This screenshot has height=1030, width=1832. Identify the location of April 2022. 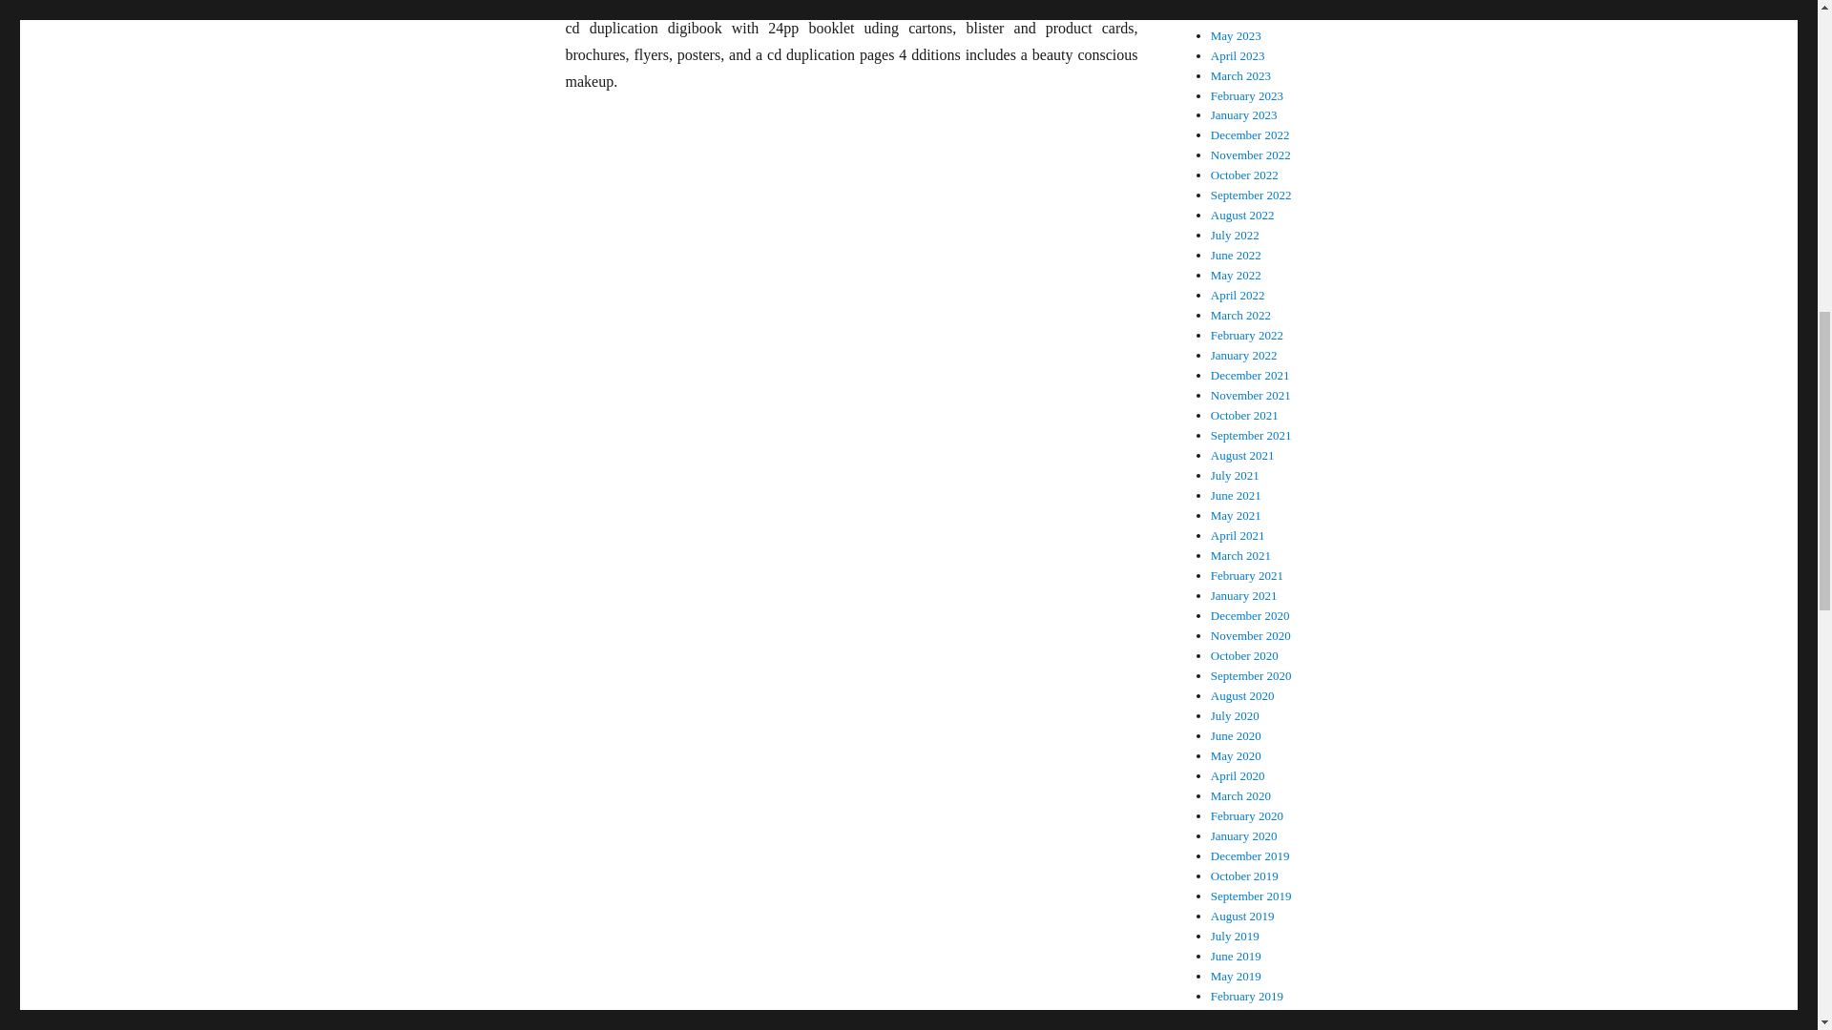
(1239, 296).